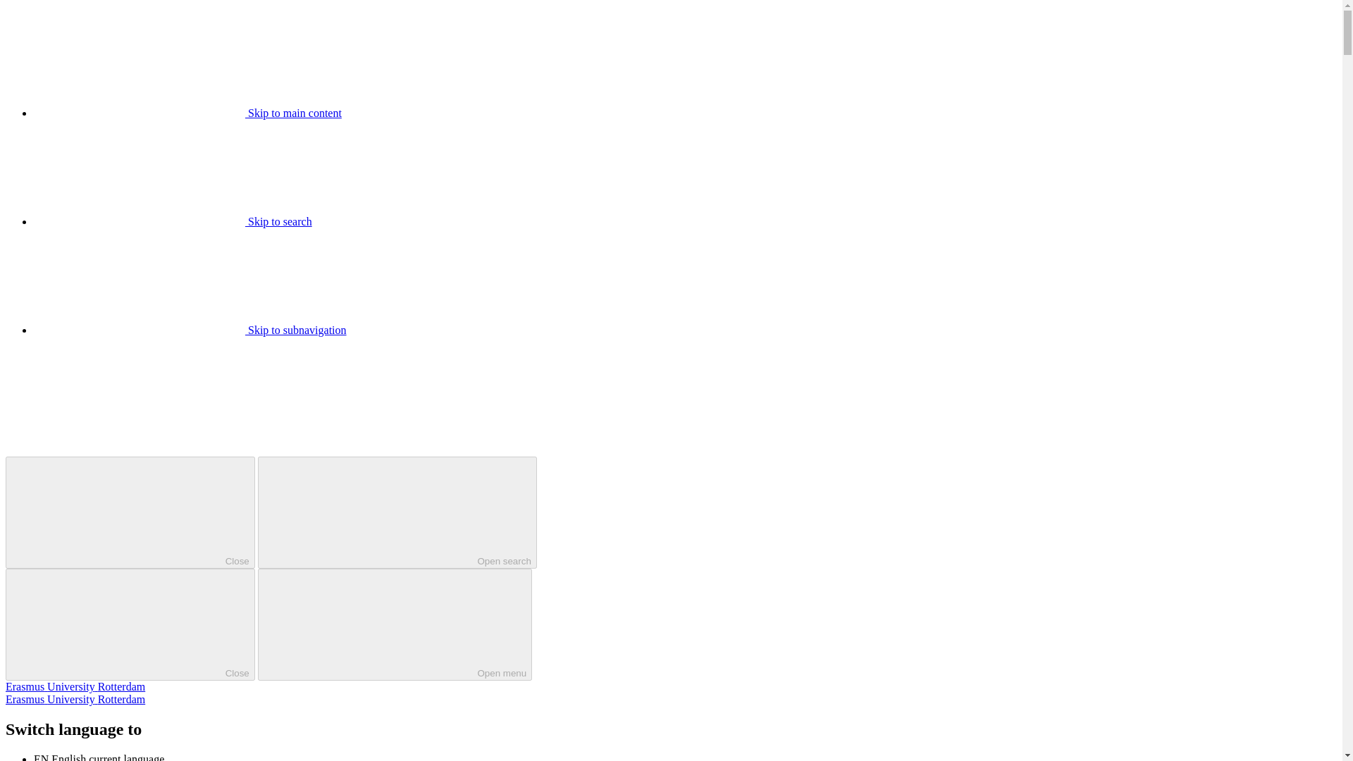 The width and height of the screenshot is (1353, 761). What do you see at coordinates (130, 624) in the screenshot?
I see `Close` at bounding box center [130, 624].